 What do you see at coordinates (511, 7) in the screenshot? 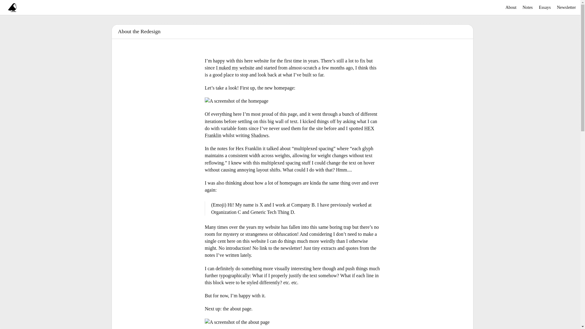
I see `About` at bounding box center [511, 7].